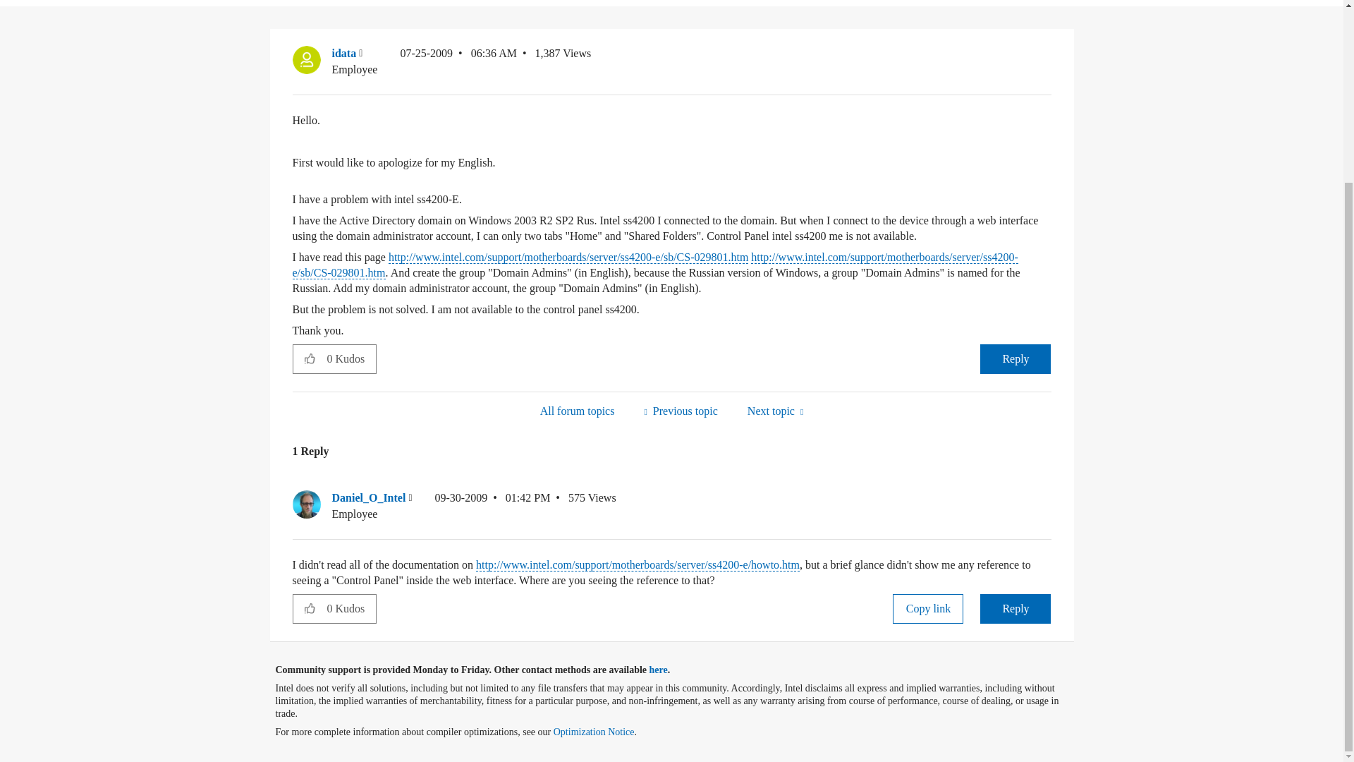  I want to click on idata, so click(306, 59).